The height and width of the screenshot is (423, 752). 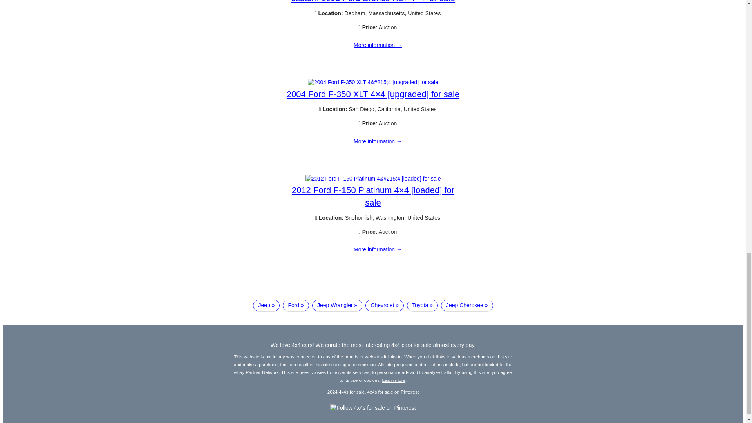 What do you see at coordinates (422, 305) in the screenshot?
I see `Toyota` at bounding box center [422, 305].